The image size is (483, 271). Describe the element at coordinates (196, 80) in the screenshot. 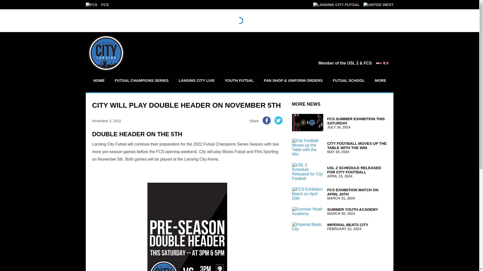

I see `LANSING CITY LIVE` at that location.